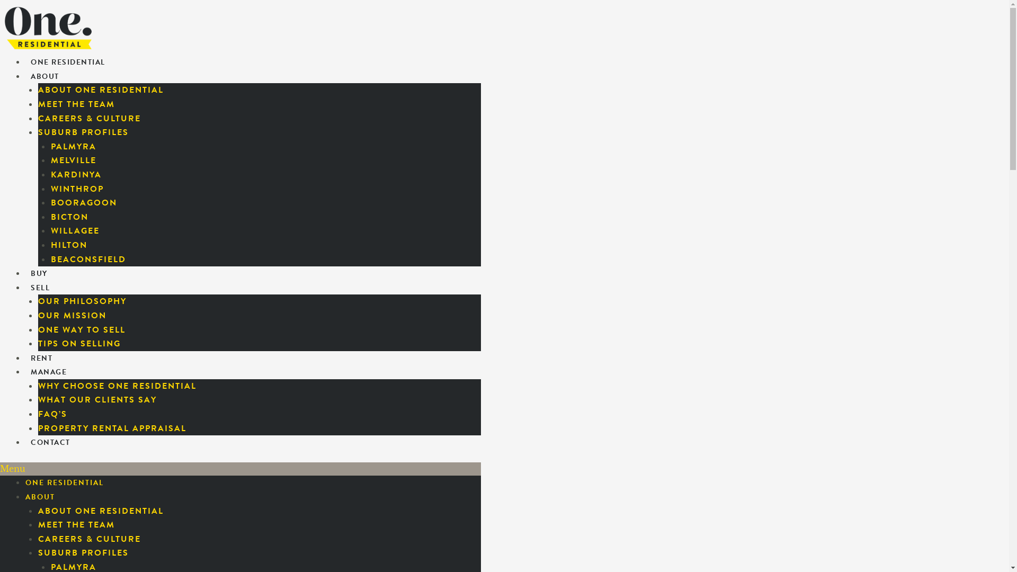  Describe the element at coordinates (97, 400) in the screenshot. I see `WHAT OUR CLIENTS SAY` at that location.